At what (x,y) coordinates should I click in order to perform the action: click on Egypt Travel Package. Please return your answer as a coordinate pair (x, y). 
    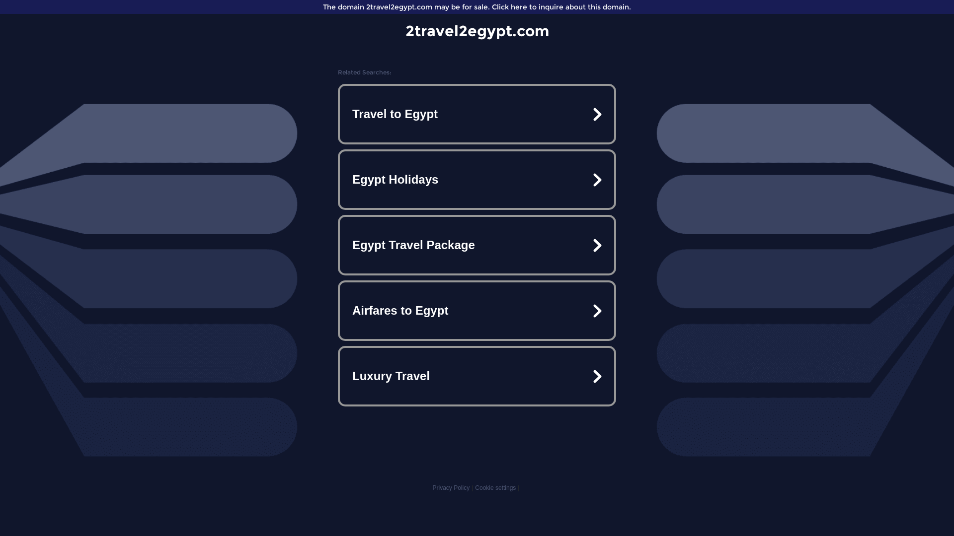
    Looking at the image, I should click on (477, 245).